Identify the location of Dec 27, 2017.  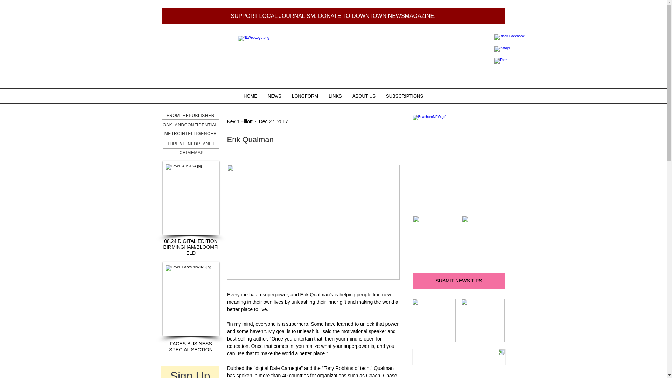
(273, 121).